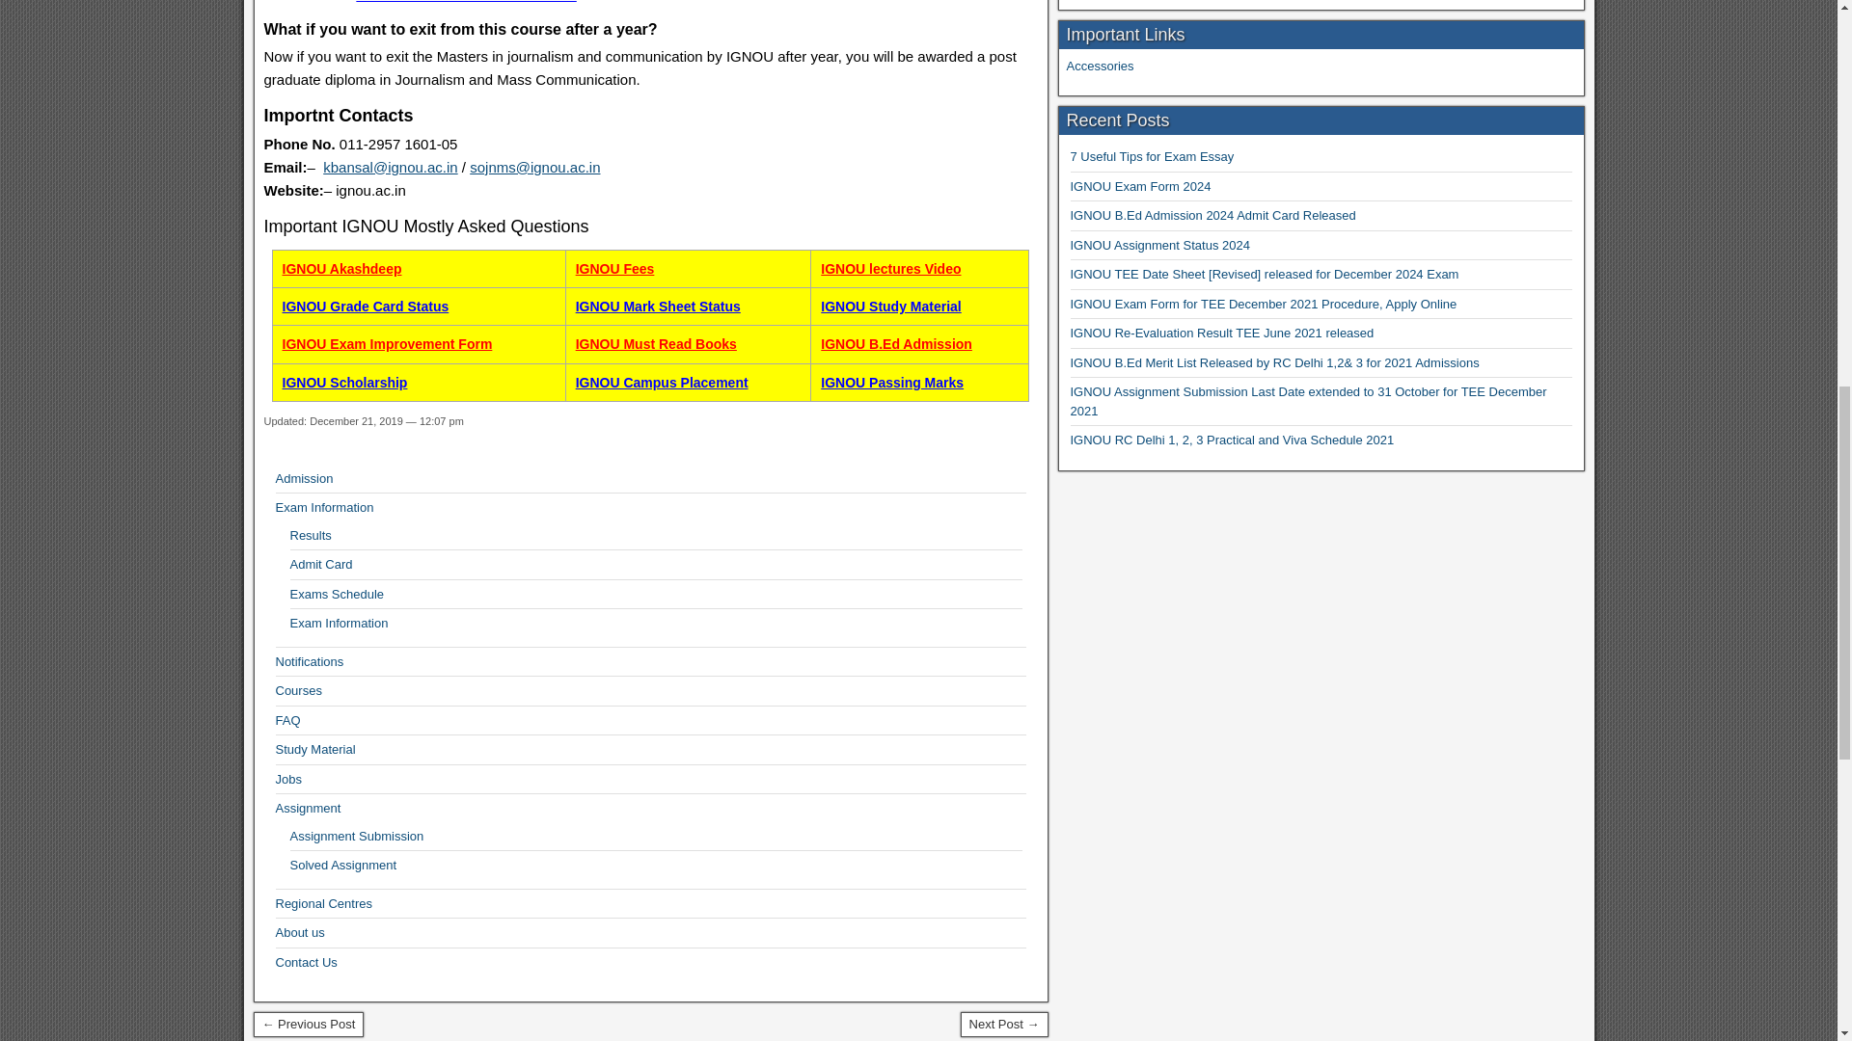  What do you see at coordinates (890, 269) in the screenshot?
I see `IGNOU lectures Video` at bounding box center [890, 269].